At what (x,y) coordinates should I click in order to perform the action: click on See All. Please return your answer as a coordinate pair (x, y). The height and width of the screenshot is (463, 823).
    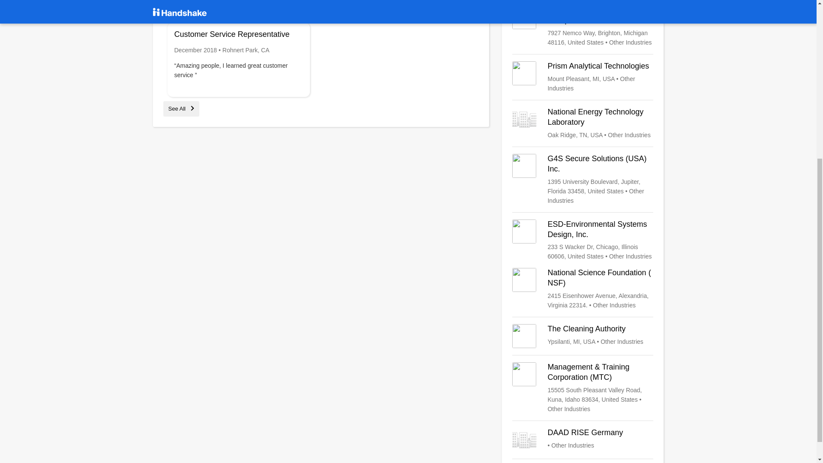
    Looking at the image, I should click on (181, 109).